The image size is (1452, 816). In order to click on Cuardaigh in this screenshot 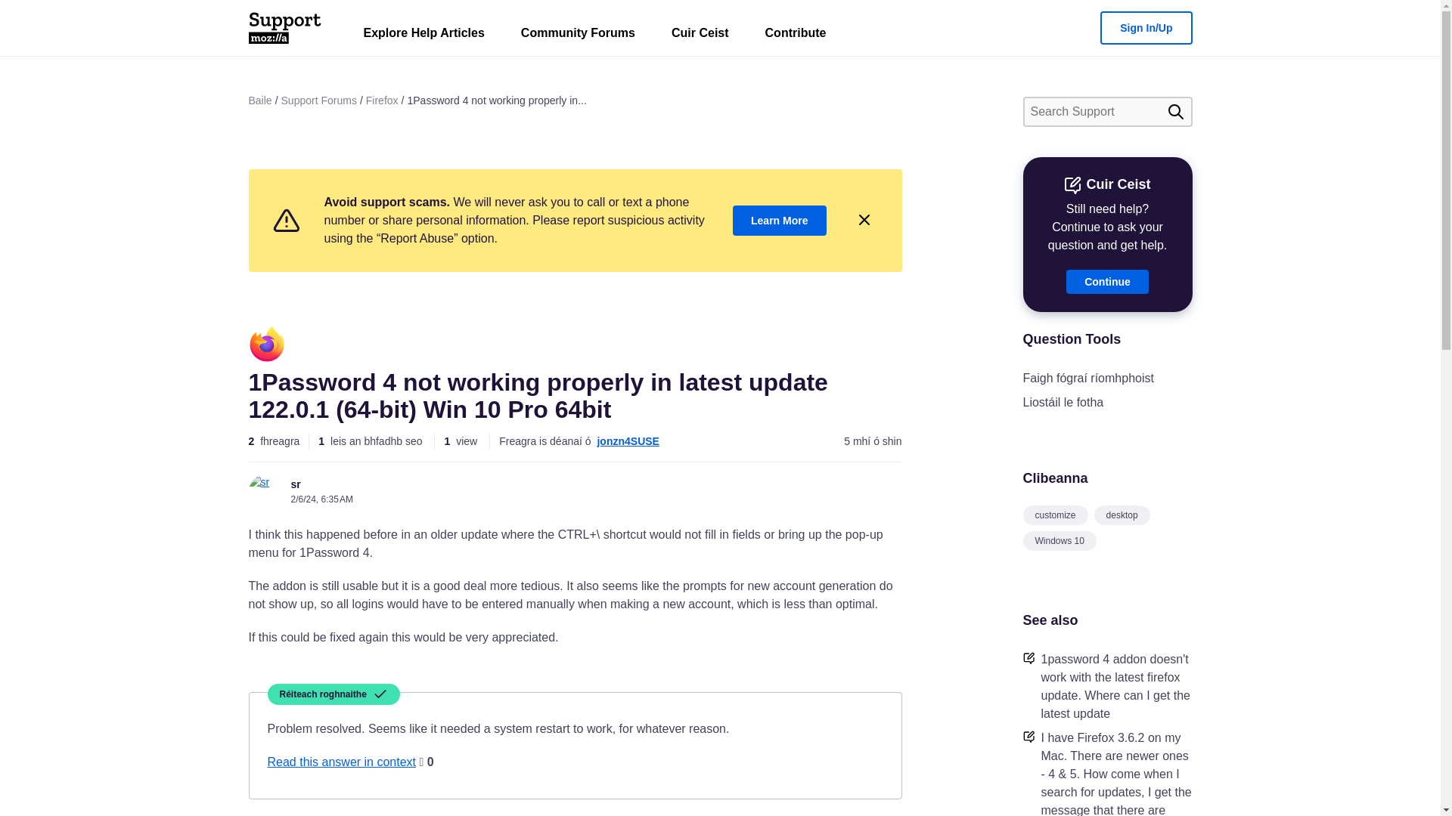, I will do `click(1175, 112)`.